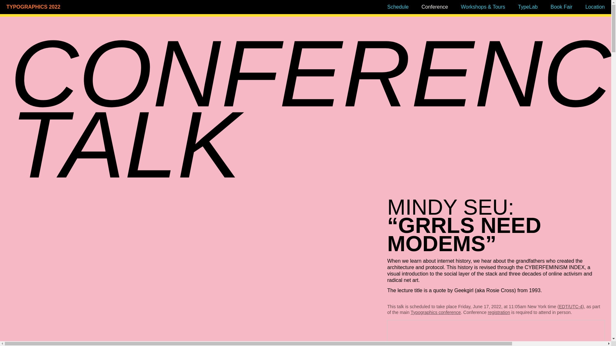 This screenshot has width=616, height=346. Describe the element at coordinates (561, 7) in the screenshot. I see `Book Fair` at that location.